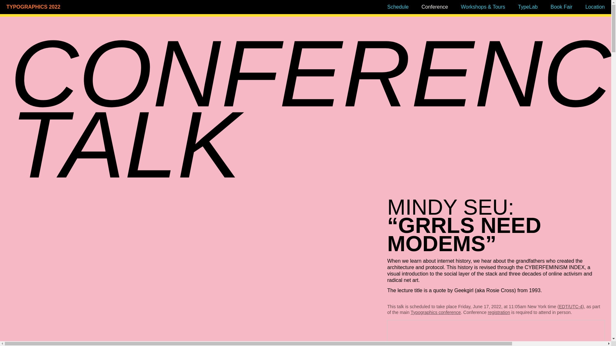 This screenshot has width=616, height=346. Describe the element at coordinates (561, 7) in the screenshot. I see `Book Fair` at that location.